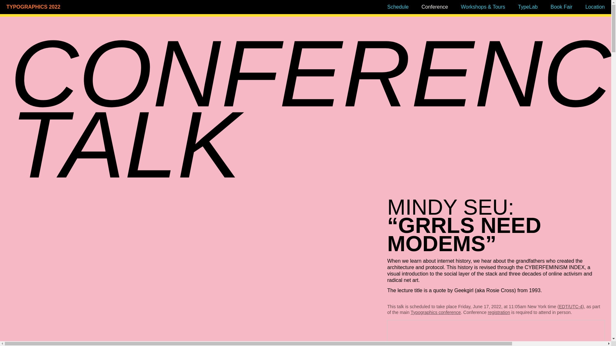 This screenshot has width=616, height=346. Describe the element at coordinates (561, 7) in the screenshot. I see `Book Fair` at that location.